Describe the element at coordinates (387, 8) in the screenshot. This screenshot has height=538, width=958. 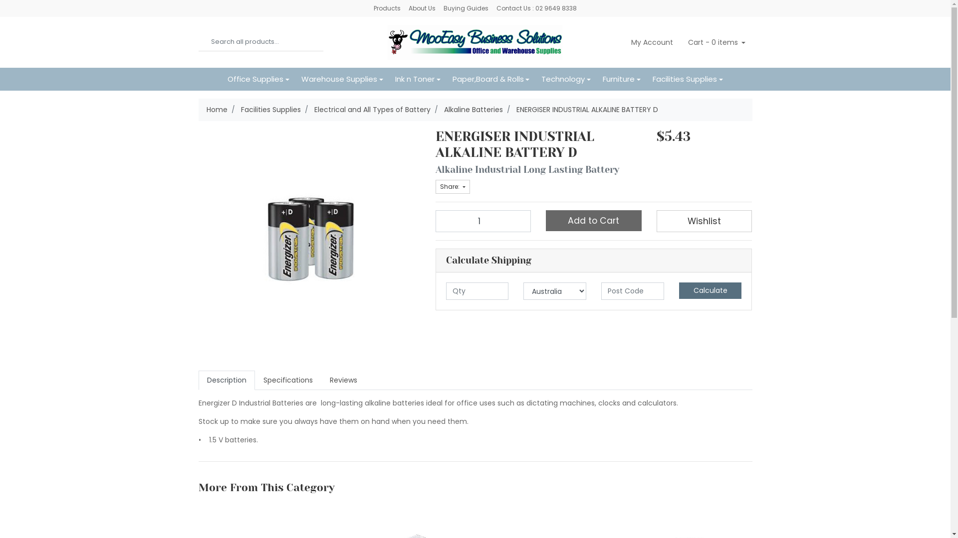
I see `Products` at that location.